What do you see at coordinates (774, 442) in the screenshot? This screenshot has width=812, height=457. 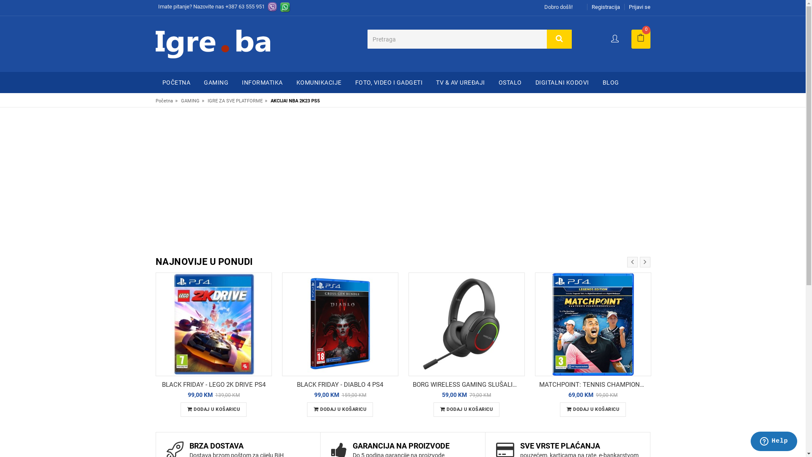 I see `Opens a widget where you can chat to one of our agents` at bounding box center [774, 442].